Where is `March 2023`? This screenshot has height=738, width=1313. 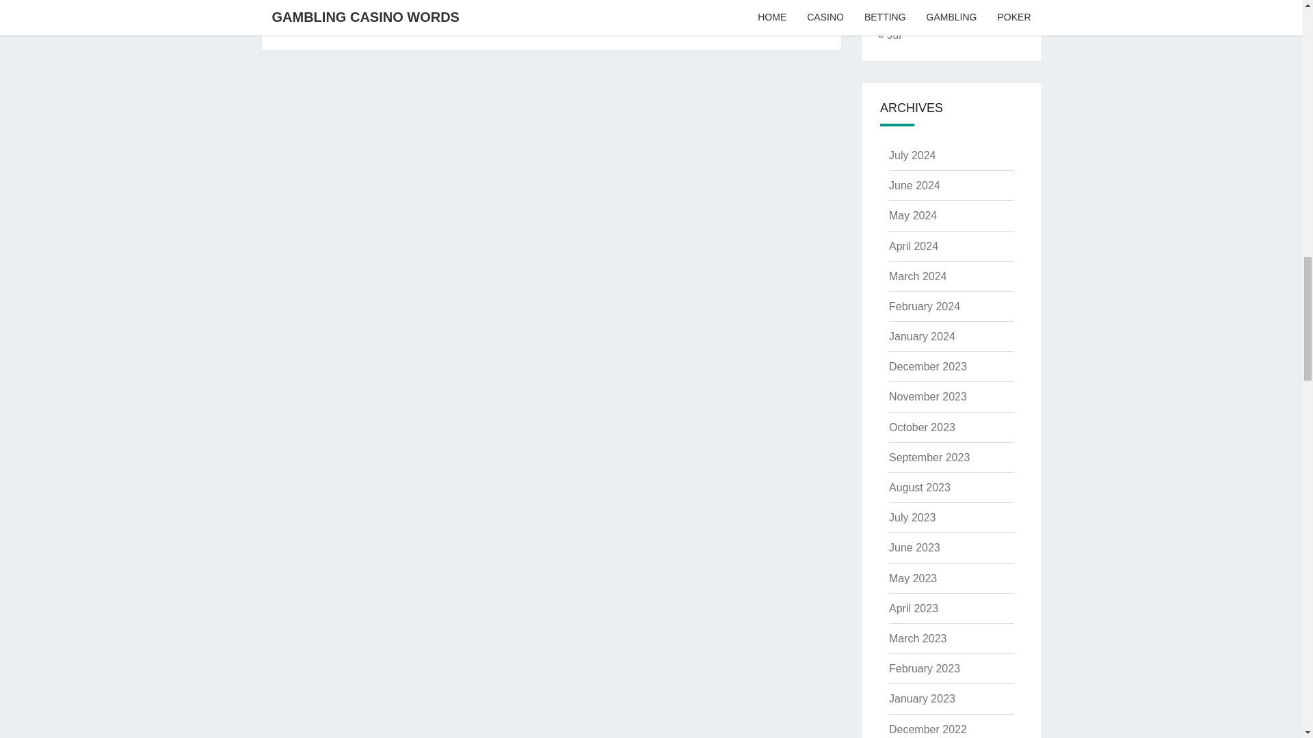 March 2023 is located at coordinates (918, 638).